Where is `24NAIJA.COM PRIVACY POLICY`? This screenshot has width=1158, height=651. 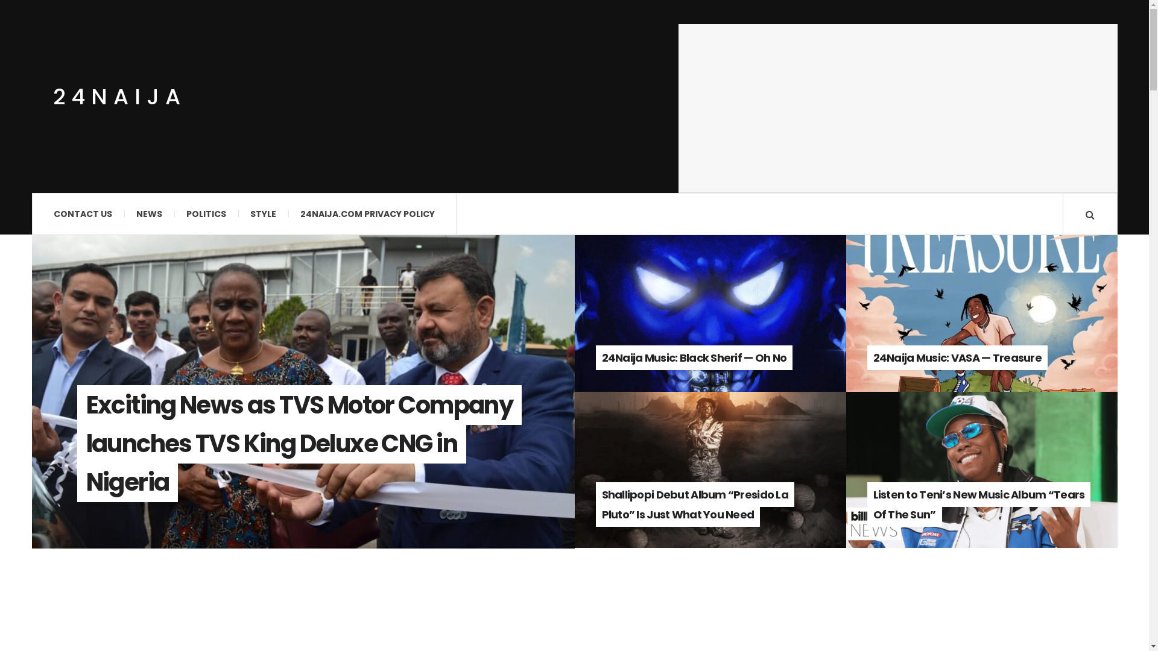
24NAIJA.COM PRIVACY POLICY is located at coordinates (368, 214).